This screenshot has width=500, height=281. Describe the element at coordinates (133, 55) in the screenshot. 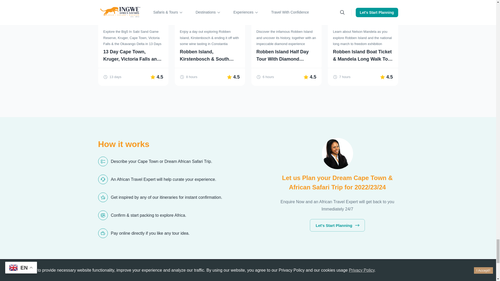

I see `13 Day Cape Town, Kruger, Victoria Falls and Botswana Tour` at that location.